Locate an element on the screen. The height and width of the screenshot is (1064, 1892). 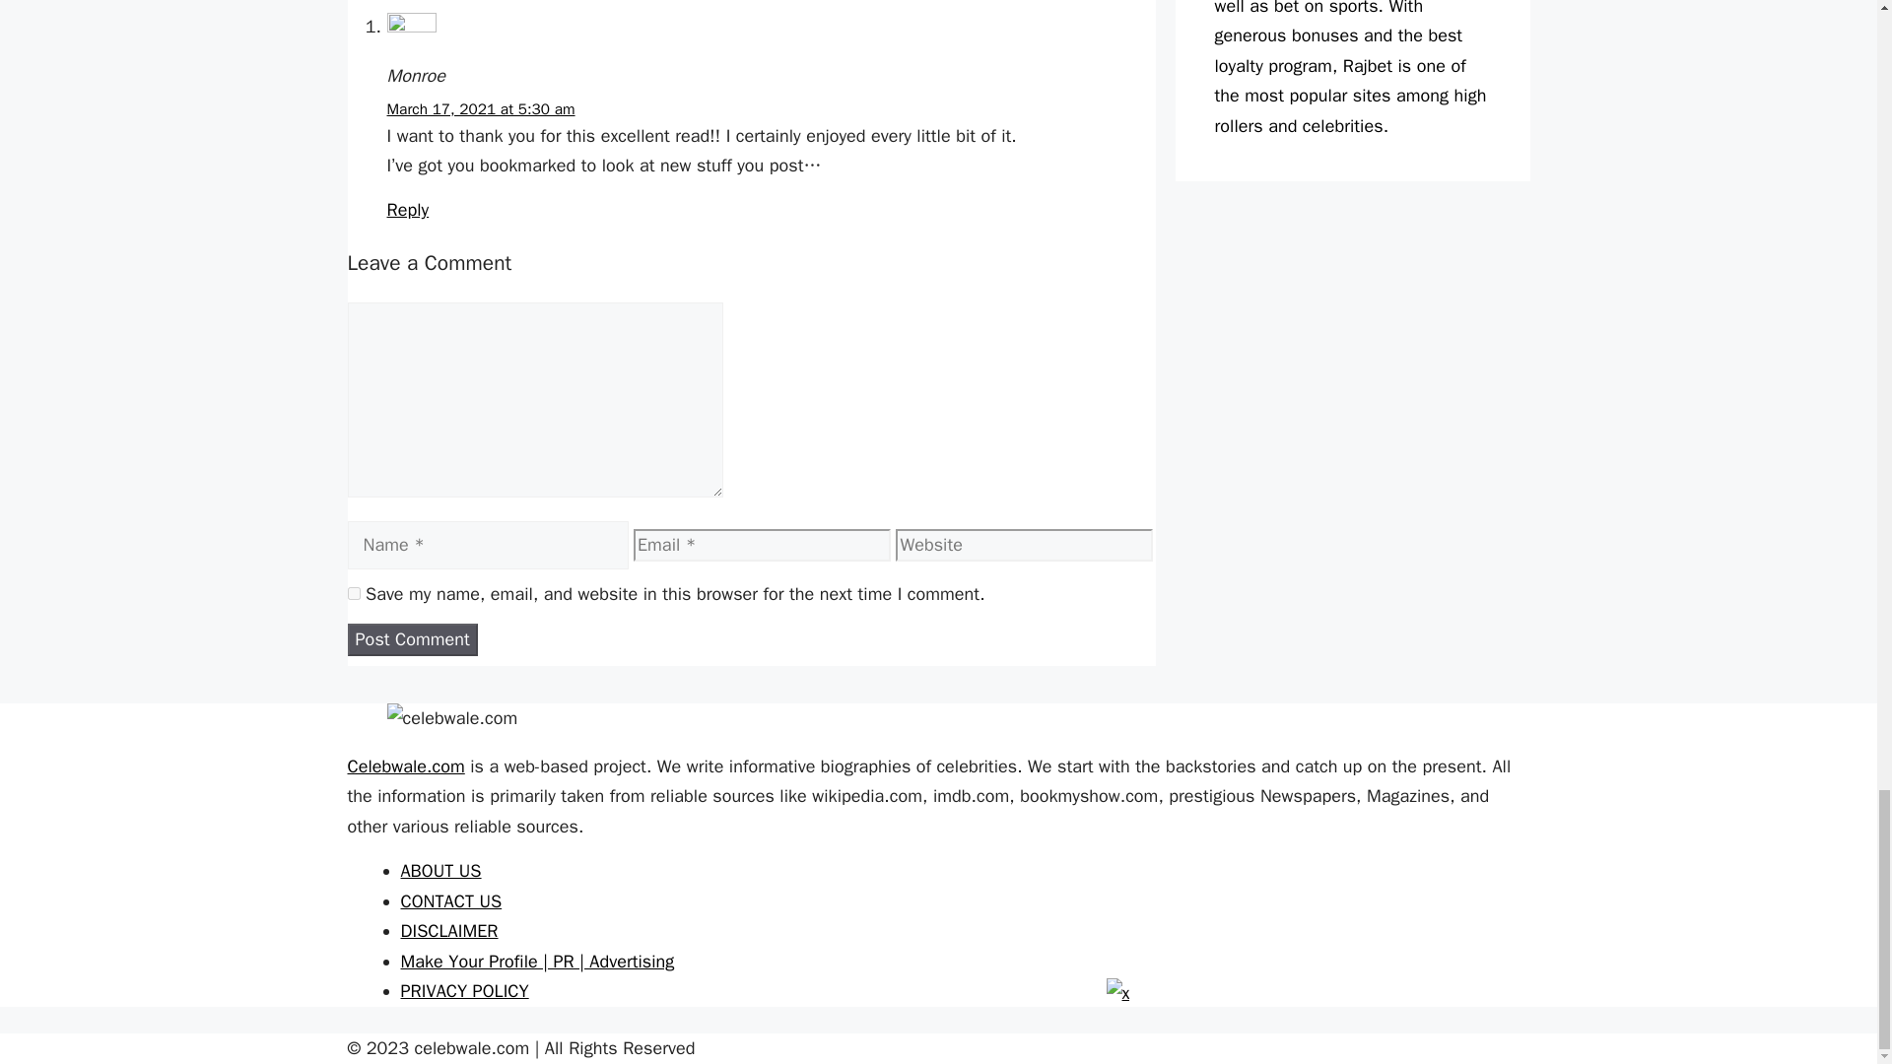
Post Comment is located at coordinates (411, 639).